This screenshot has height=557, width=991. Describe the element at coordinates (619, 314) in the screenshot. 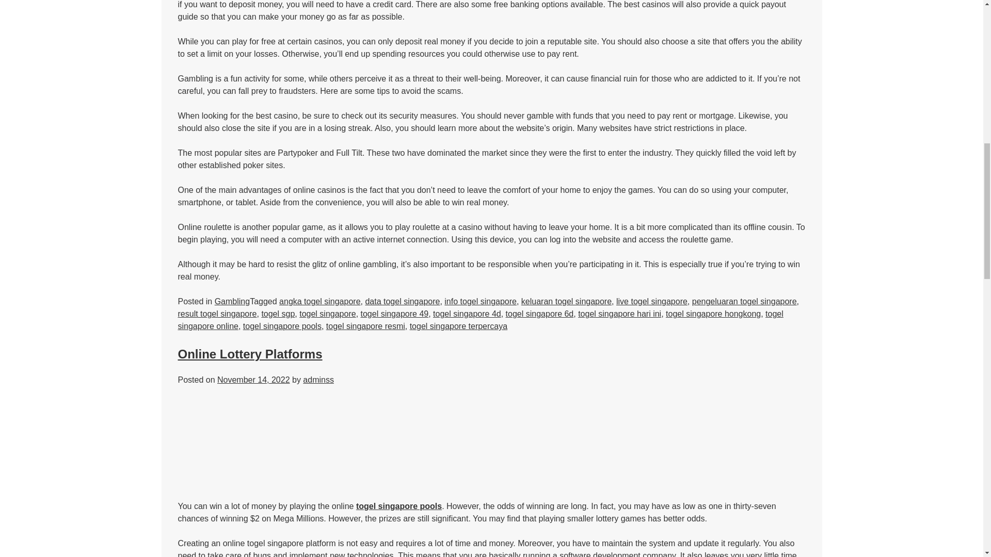

I see `togel singapore hari ini` at that location.